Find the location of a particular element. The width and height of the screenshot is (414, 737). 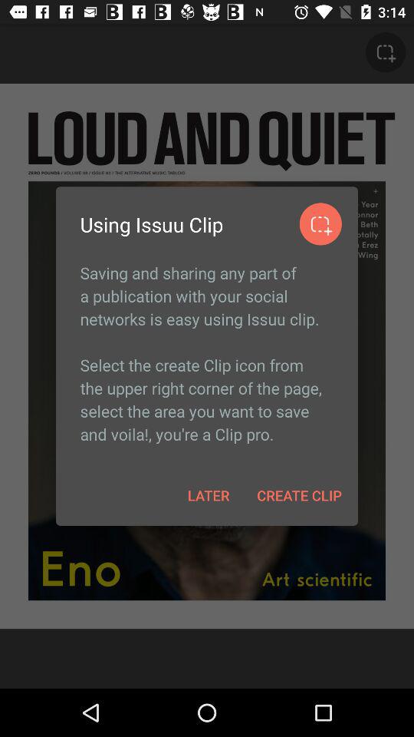

click later is located at coordinates (209, 494).